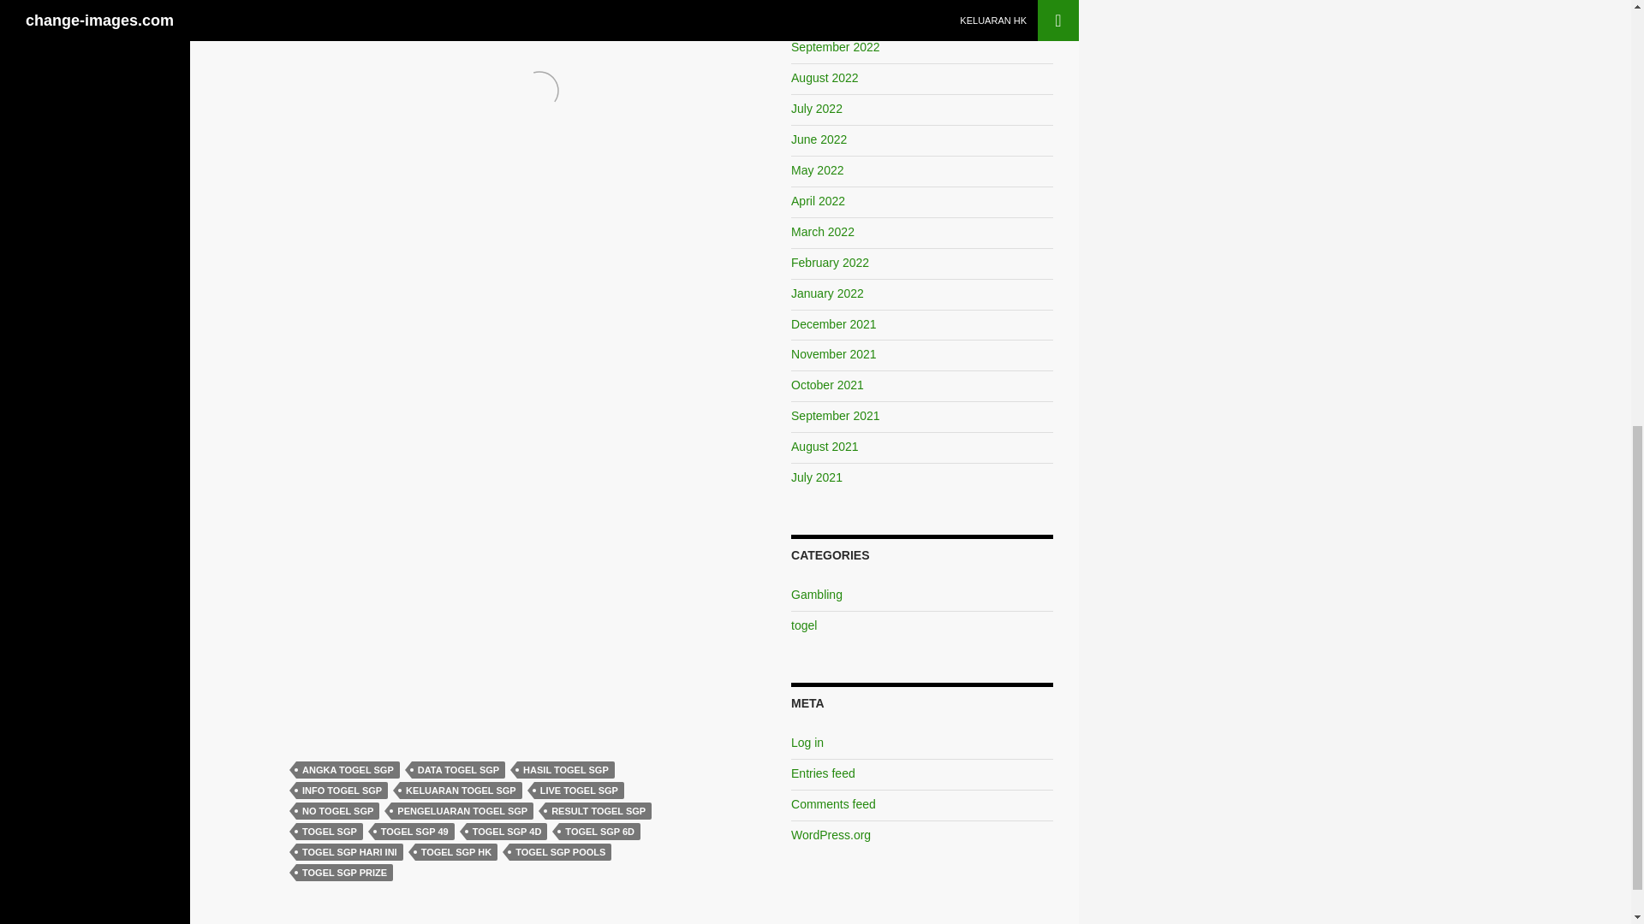 The width and height of the screenshot is (1644, 924). Describe the element at coordinates (566, 770) in the screenshot. I see `HASIL TOGEL SGP` at that location.